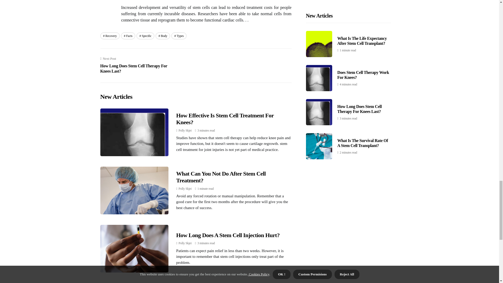  What do you see at coordinates (185, 188) in the screenshot?
I see `Polly Skjei` at bounding box center [185, 188].